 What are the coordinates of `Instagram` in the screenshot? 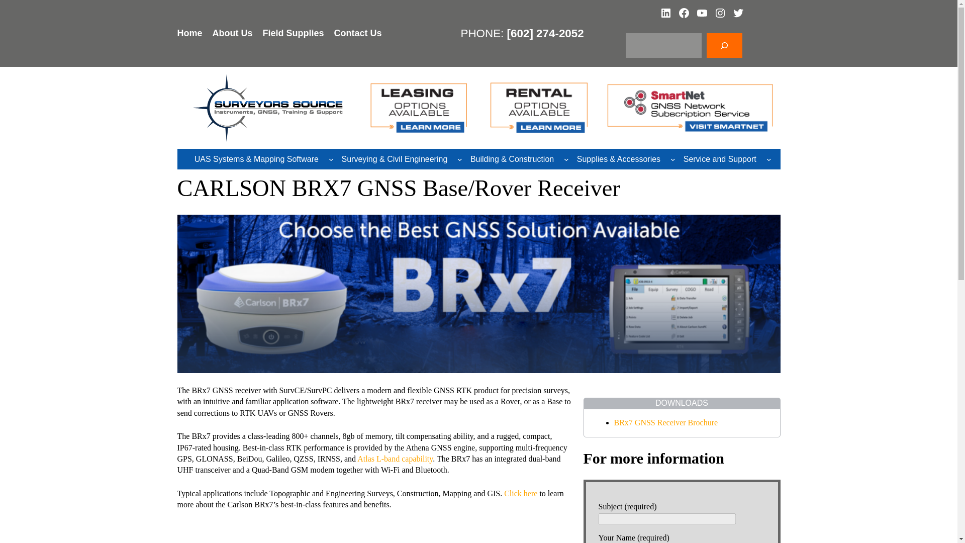 It's located at (720, 13).